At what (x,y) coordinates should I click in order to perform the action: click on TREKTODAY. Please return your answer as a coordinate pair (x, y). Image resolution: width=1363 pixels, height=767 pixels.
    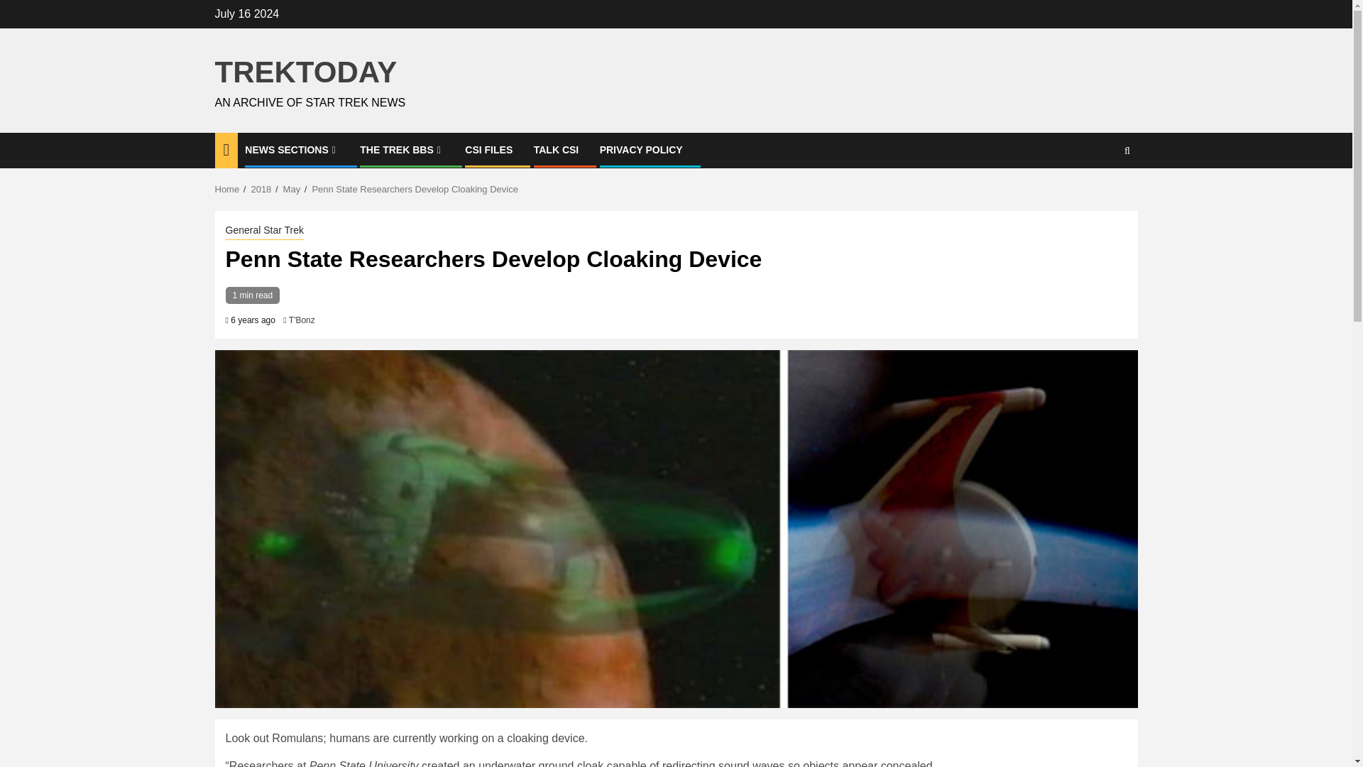
    Looking at the image, I should click on (305, 72).